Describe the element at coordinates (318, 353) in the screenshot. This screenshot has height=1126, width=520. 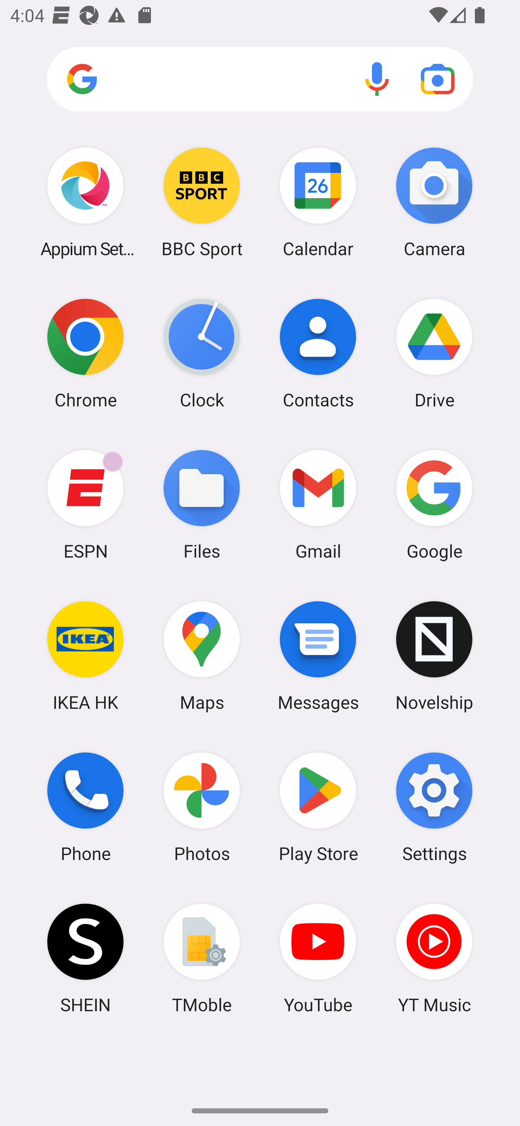
I see `Contacts` at that location.